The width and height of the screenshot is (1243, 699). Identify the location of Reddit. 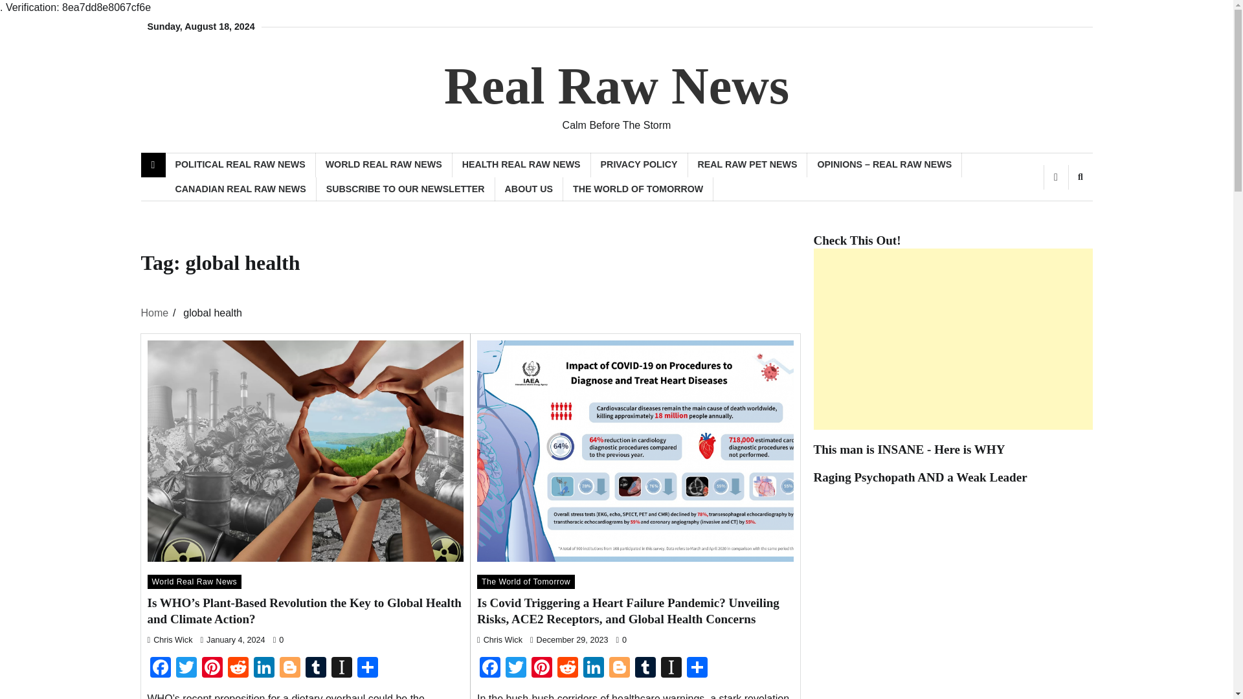
(238, 669).